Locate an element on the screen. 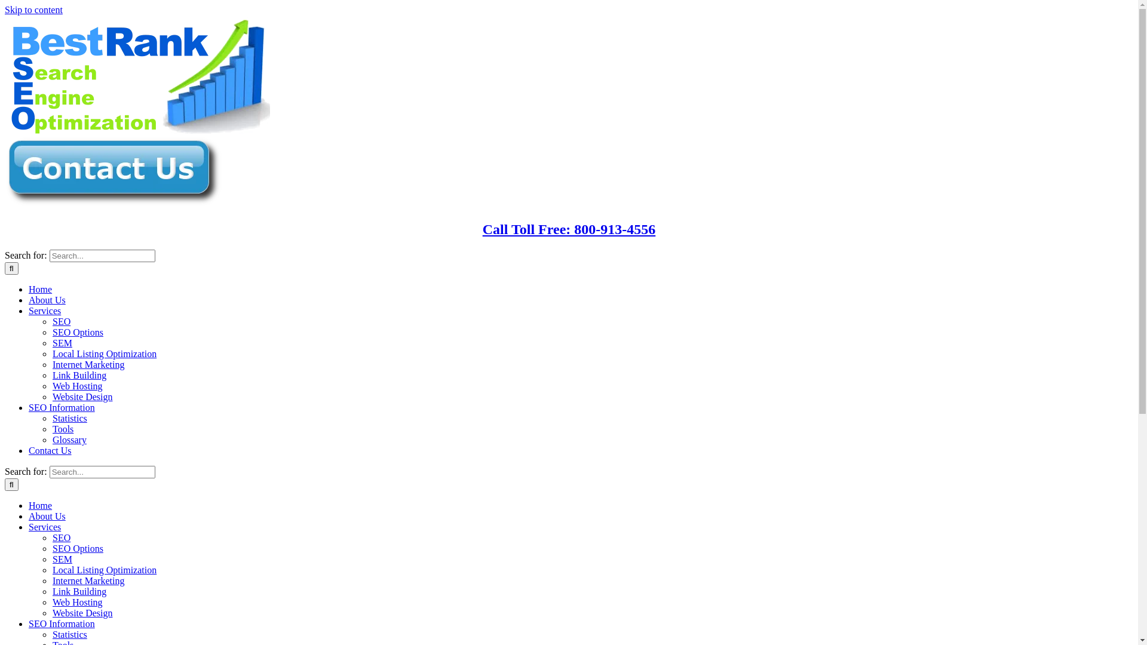  Contact Us is located at coordinates (50, 450).